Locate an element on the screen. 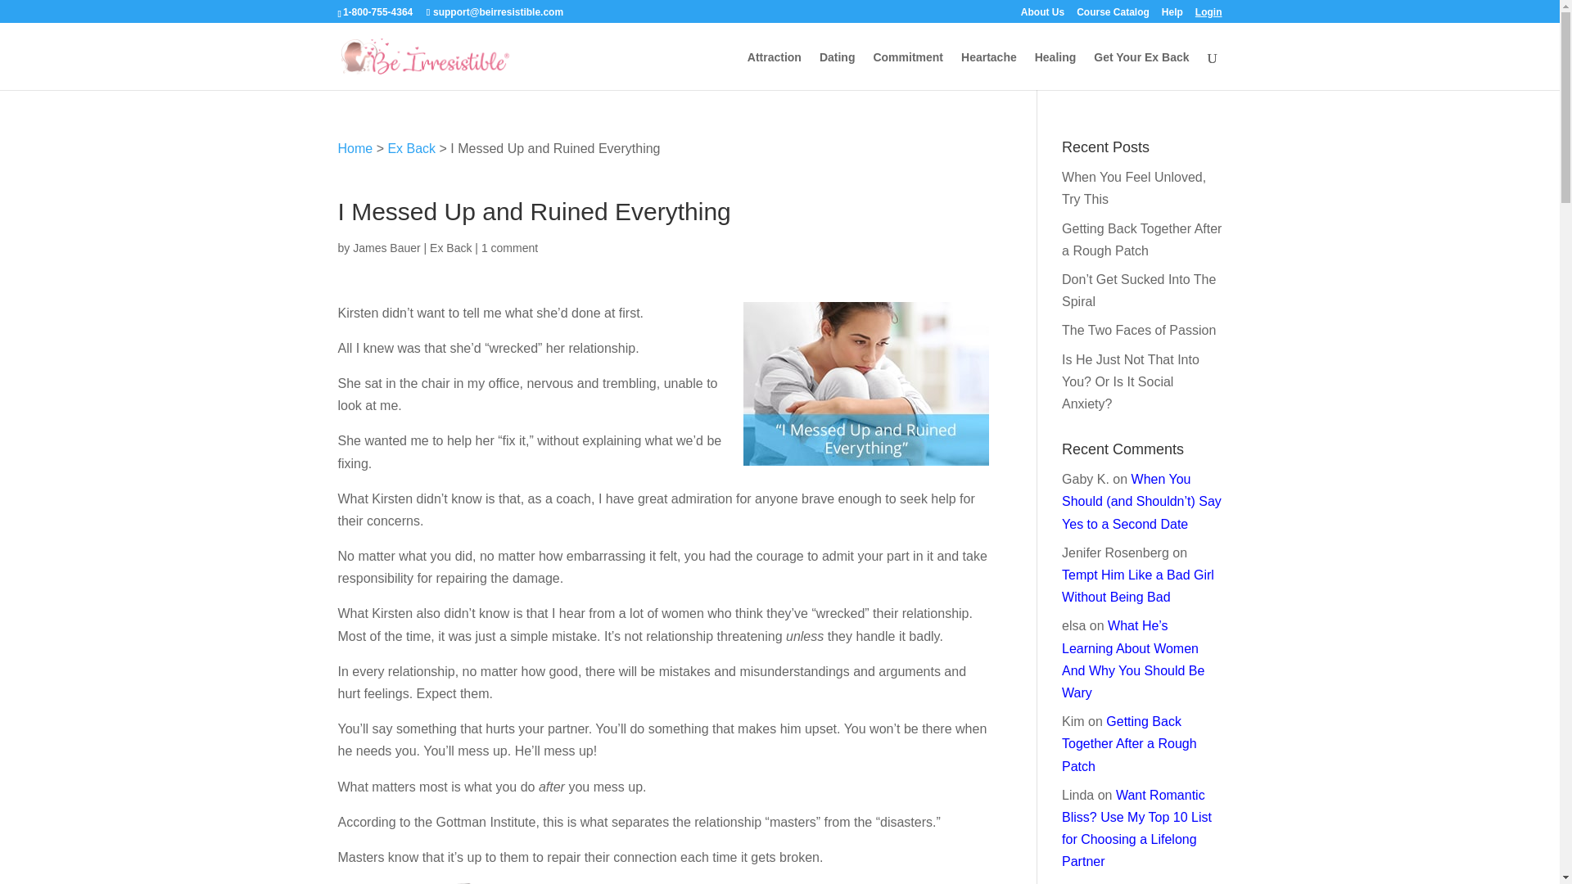  About Us is located at coordinates (1041, 16).